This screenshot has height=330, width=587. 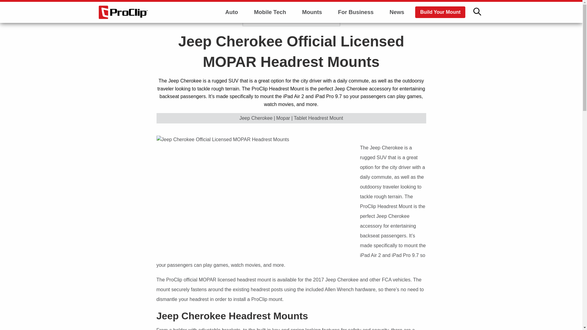 What do you see at coordinates (440, 12) in the screenshot?
I see `Build Your Mount` at bounding box center [440, 12].